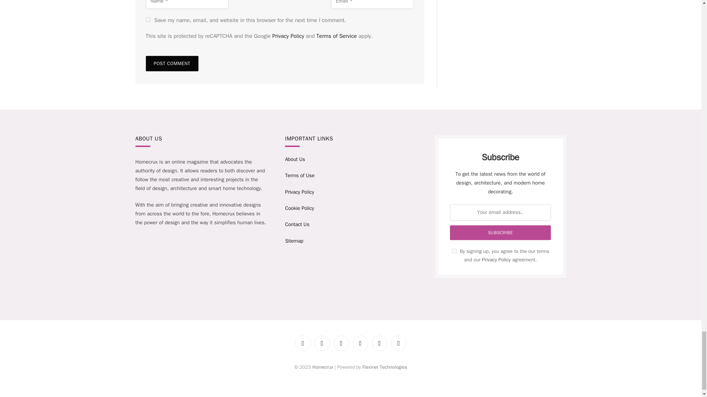  Describe the element at coordinates (148, 20) in the screenshot. I see `yes` at that location.